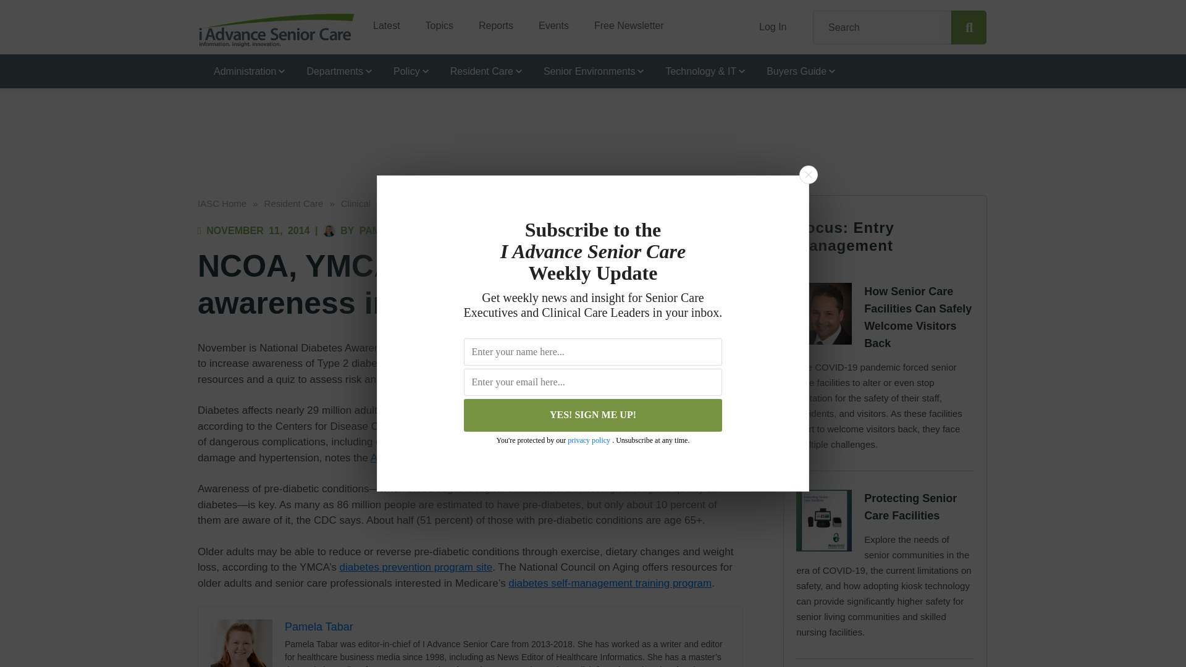 The image size is (1186, 667). What do you see at coordinates (808, 174) in the screenshot?
I see `Close` at bounding box center [808, 174].